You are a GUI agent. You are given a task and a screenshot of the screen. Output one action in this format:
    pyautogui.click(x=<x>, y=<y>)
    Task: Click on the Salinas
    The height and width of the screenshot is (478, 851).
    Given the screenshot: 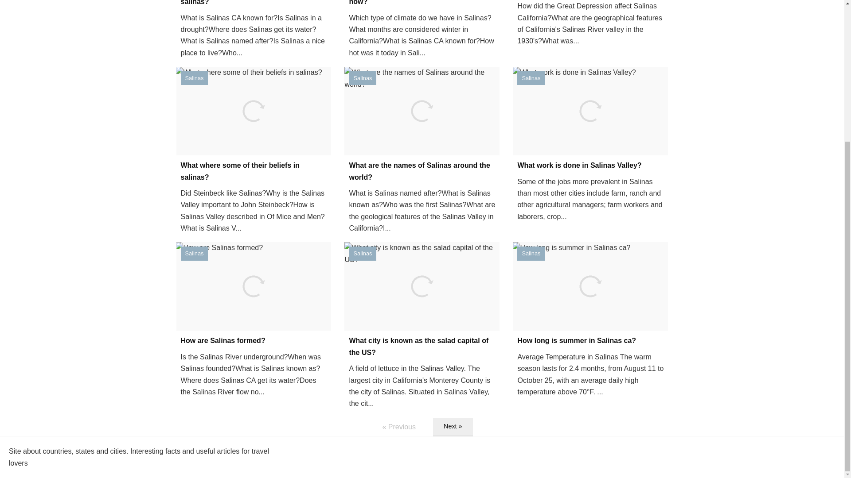 What is the action you would take?
    pyautogui.click(x=194, y=253)
    